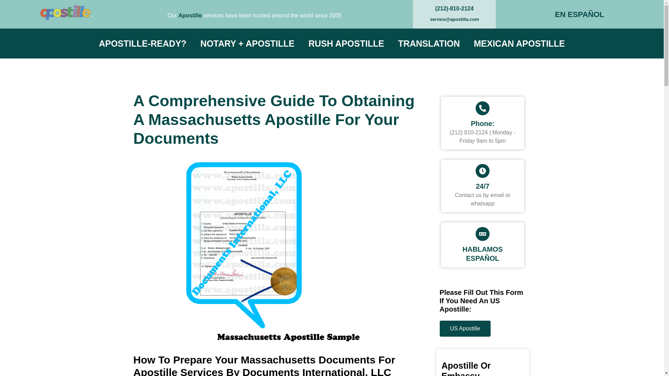  I want to click on RUSH APOSTILLE, so click(346, 43).